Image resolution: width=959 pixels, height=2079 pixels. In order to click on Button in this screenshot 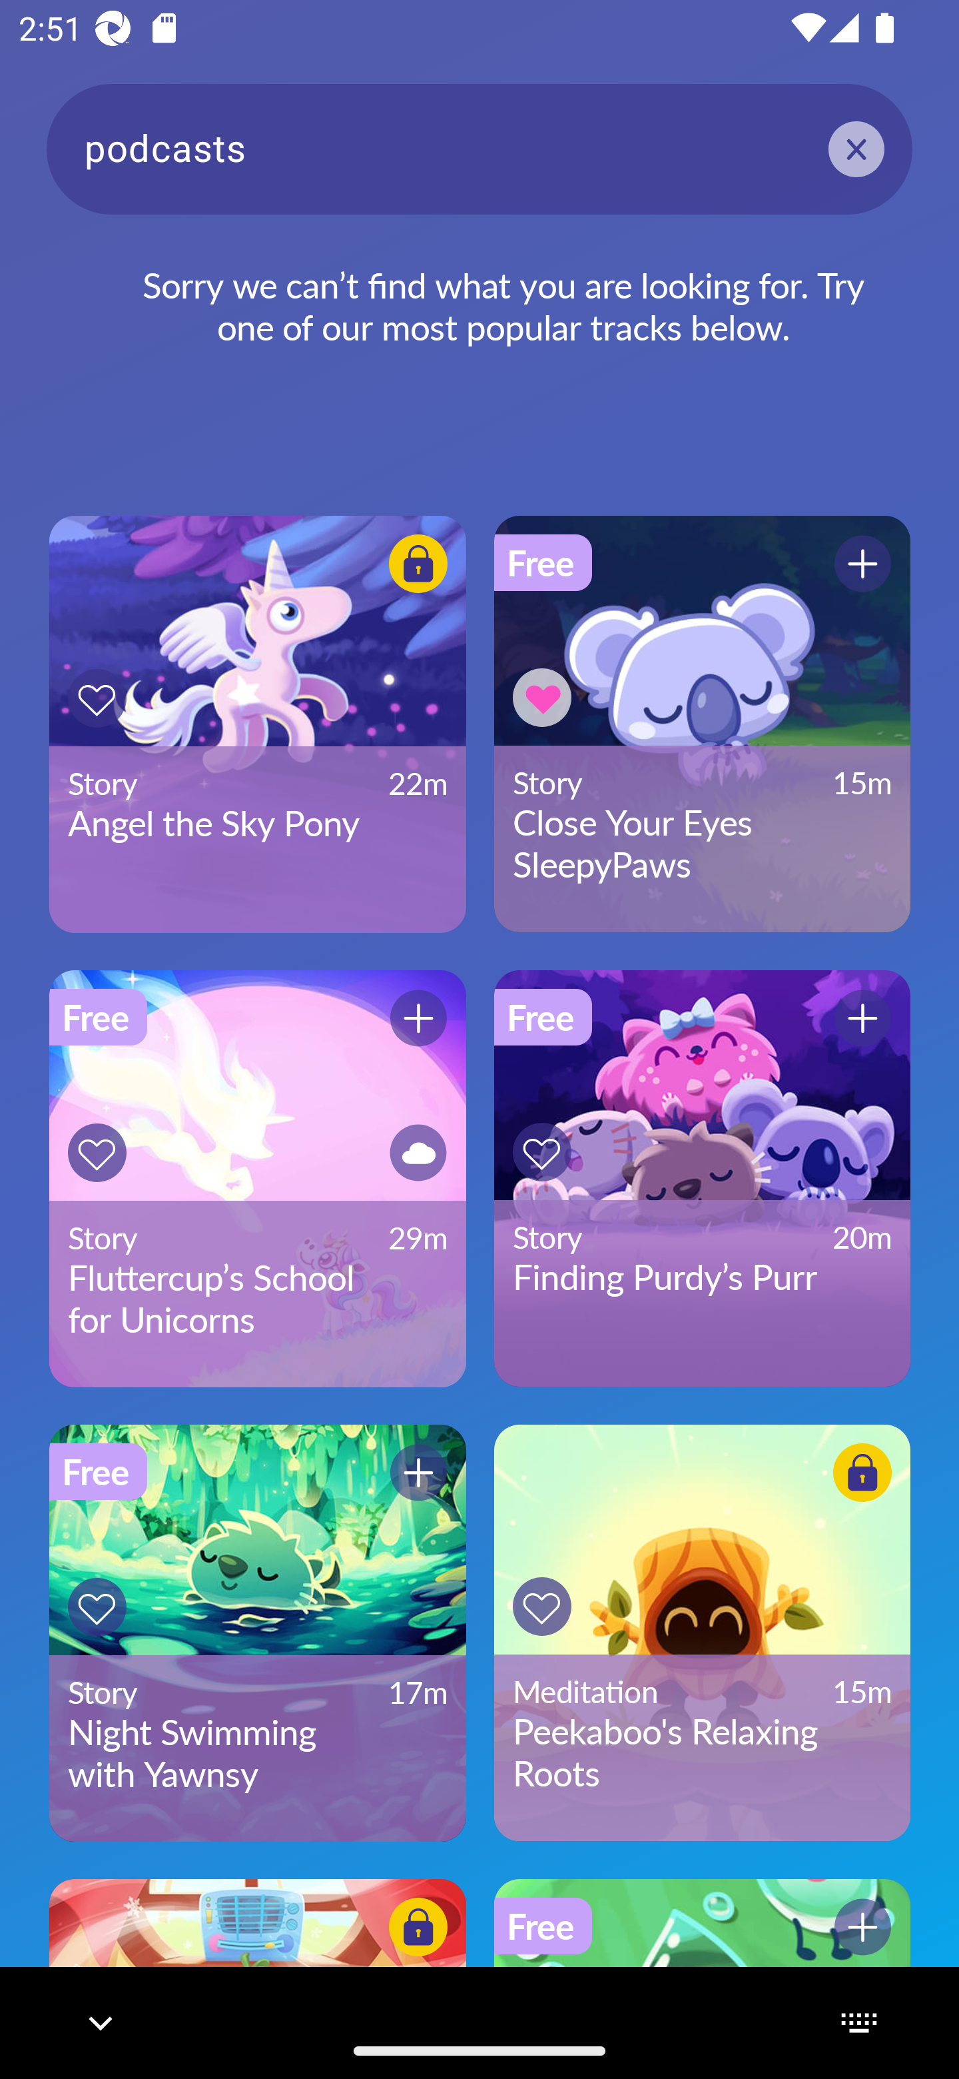, I will do `click(418, 1153)`.